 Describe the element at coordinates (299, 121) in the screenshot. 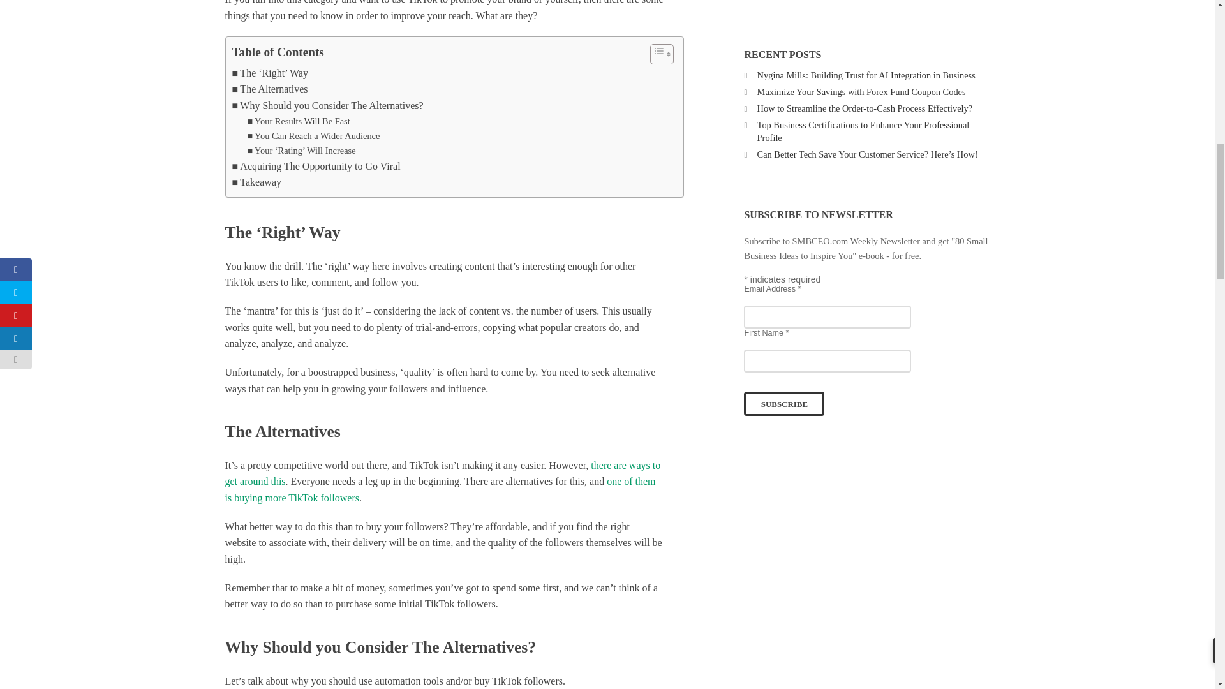

I see `Your Results Will Be Fast` at that location.